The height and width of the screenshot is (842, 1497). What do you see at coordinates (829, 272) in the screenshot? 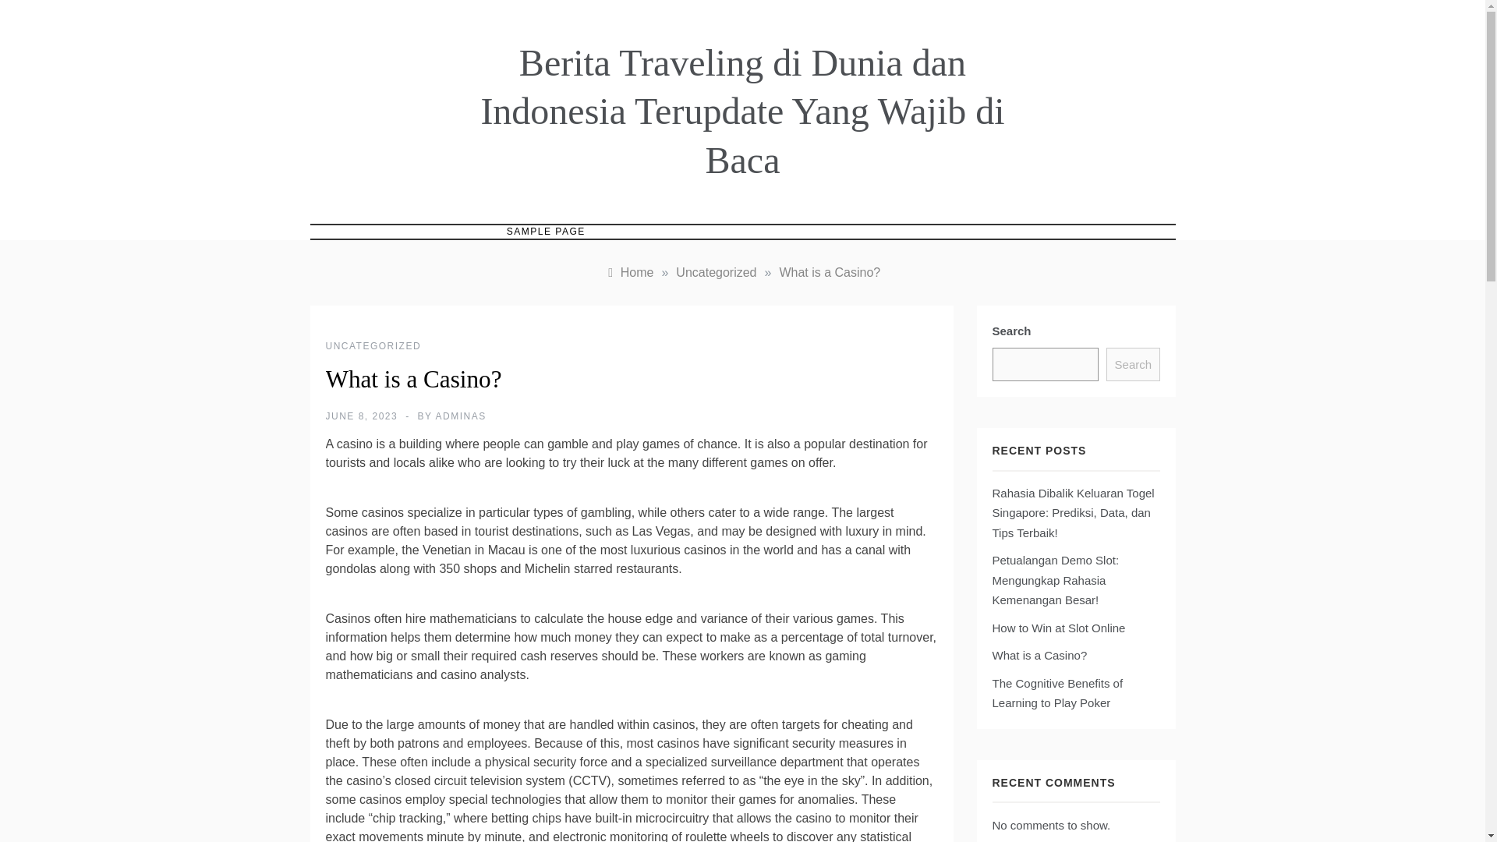
I see `What is a Casino?` at bounding box center [829, 272].